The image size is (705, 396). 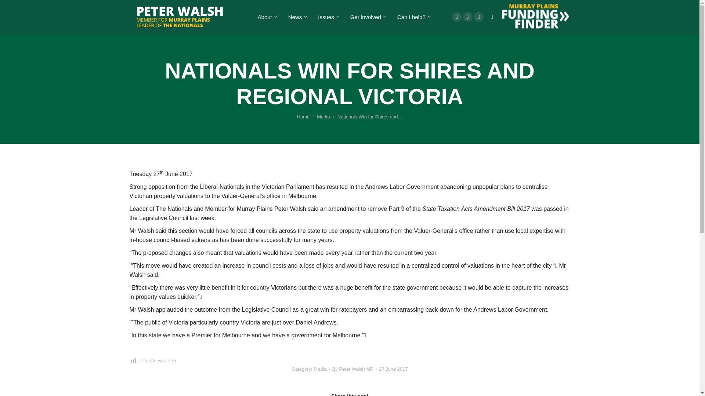 I want to click on News, so click(x=297, y=17).